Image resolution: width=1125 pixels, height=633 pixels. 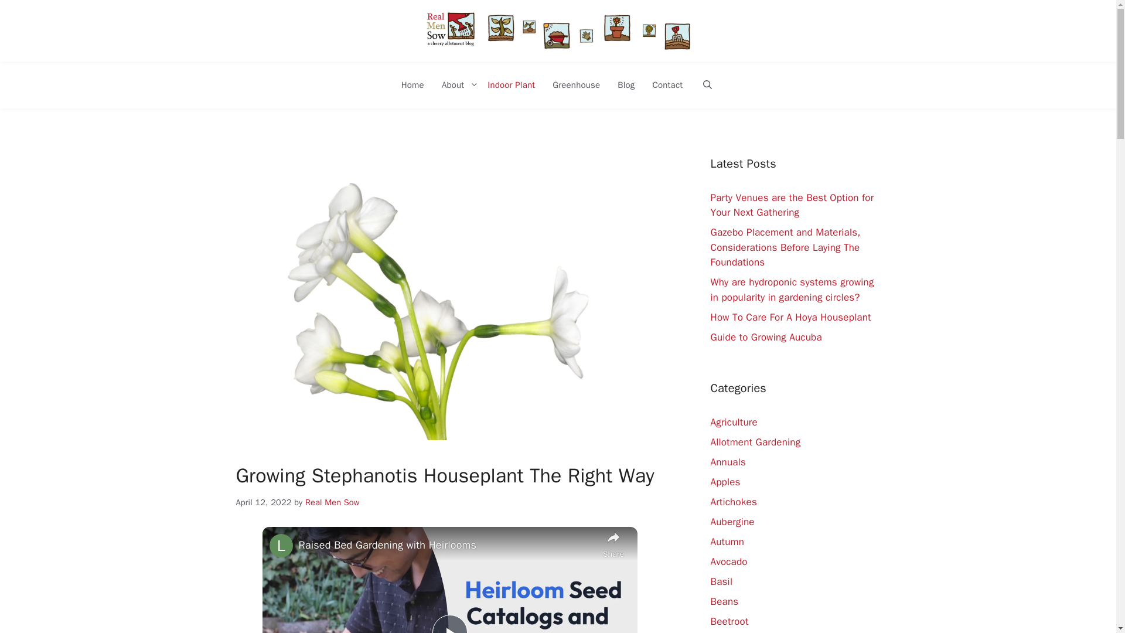 I want to click on Real Men Sow, so click(x=332, y=502).